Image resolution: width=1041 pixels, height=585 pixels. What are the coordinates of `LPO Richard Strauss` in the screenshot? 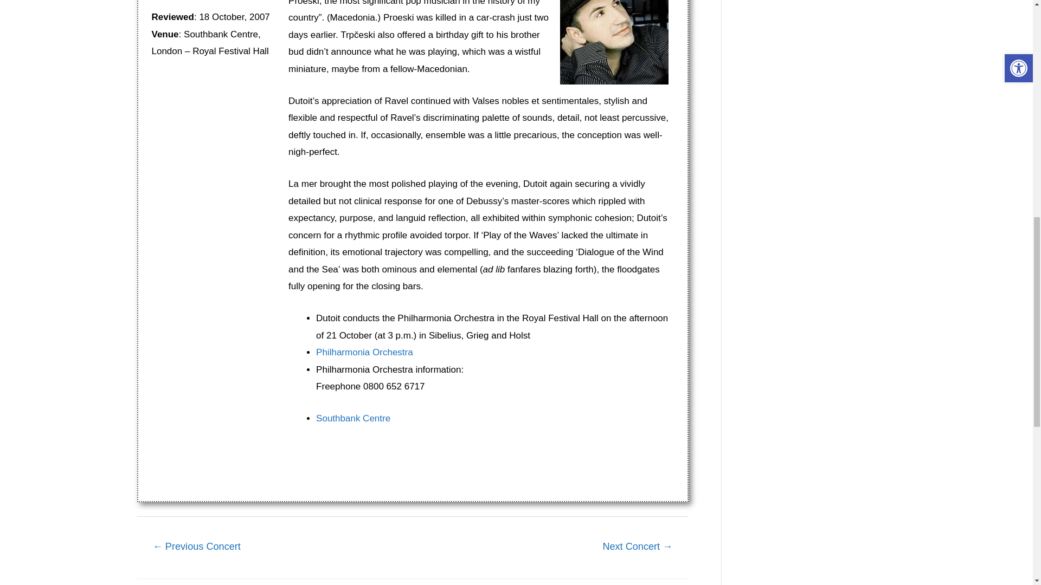 It's located at (638, 548).